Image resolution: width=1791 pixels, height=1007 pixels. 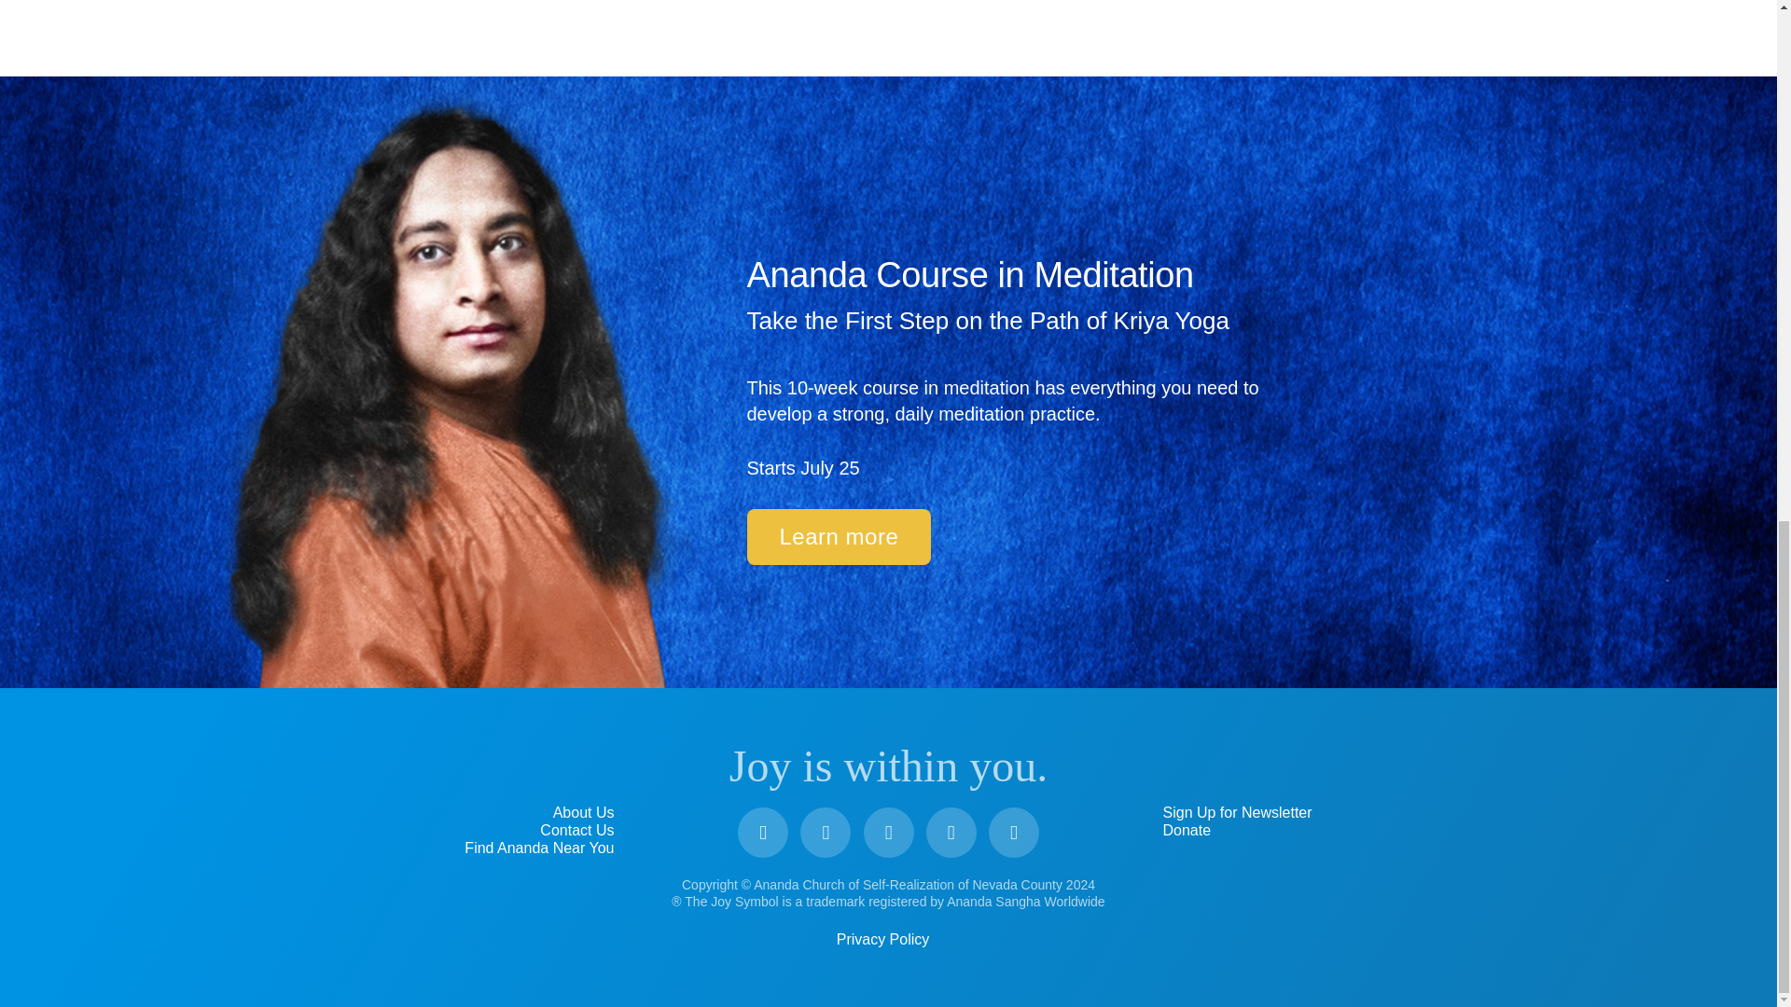 I want to click on YouTube, so click(x=826, y=833).